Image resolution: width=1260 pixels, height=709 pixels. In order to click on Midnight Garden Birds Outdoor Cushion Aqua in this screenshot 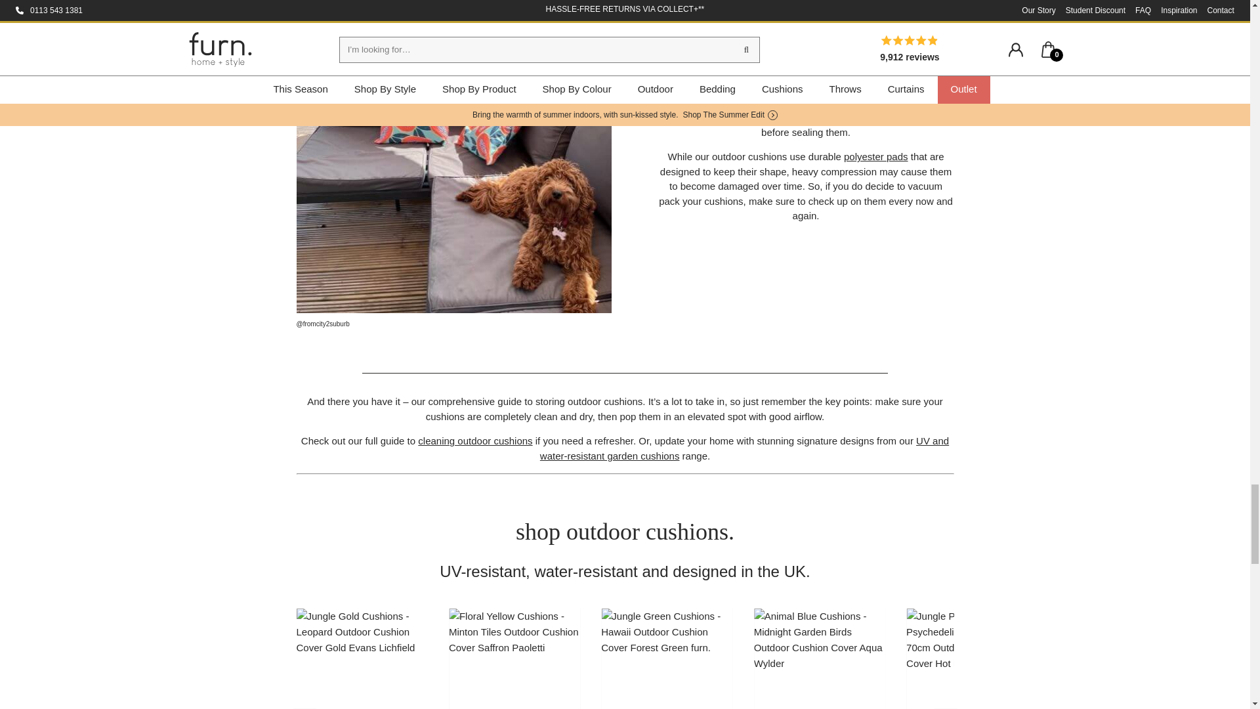, I will do `click(819, 658)`.